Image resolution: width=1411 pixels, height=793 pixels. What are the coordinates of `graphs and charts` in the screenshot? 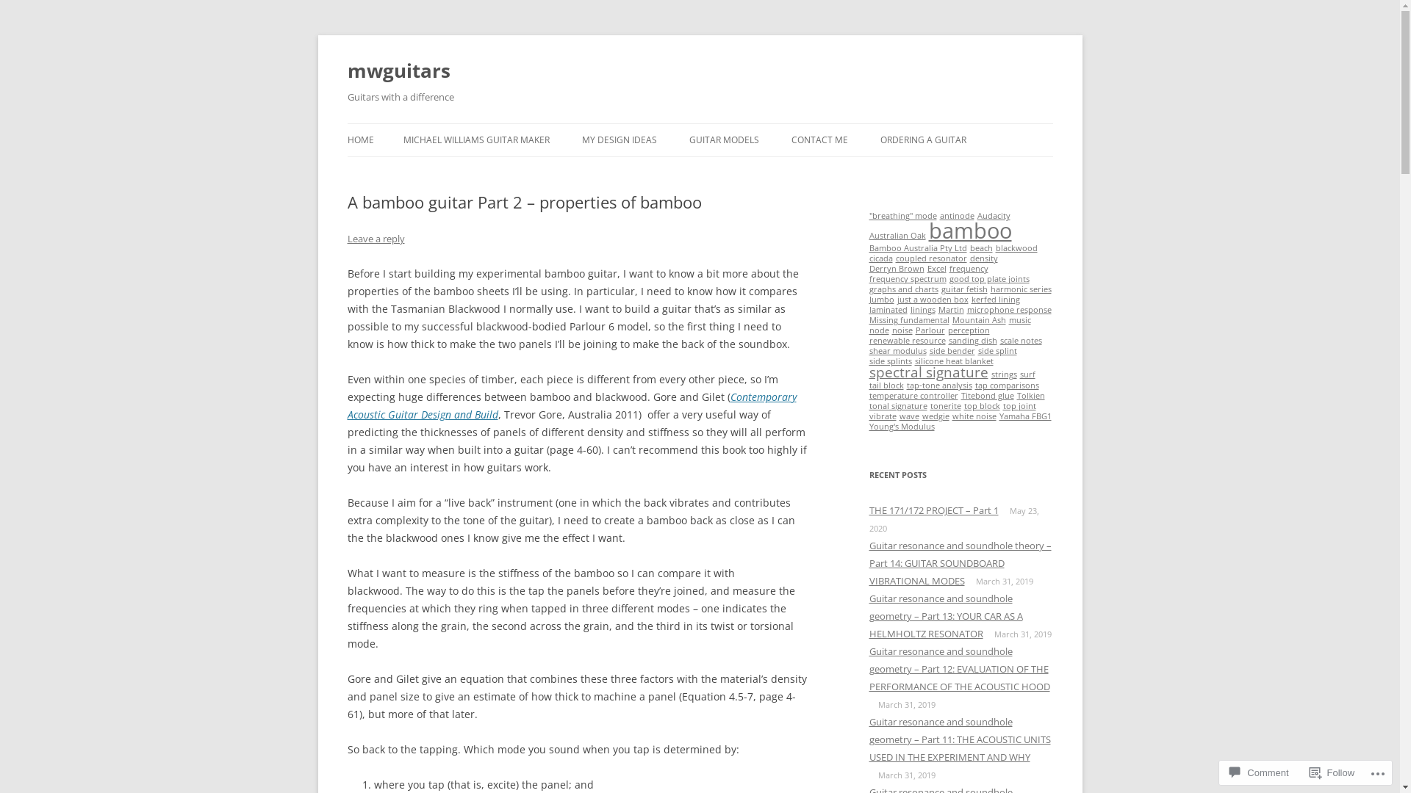 It's located at (903, 289).